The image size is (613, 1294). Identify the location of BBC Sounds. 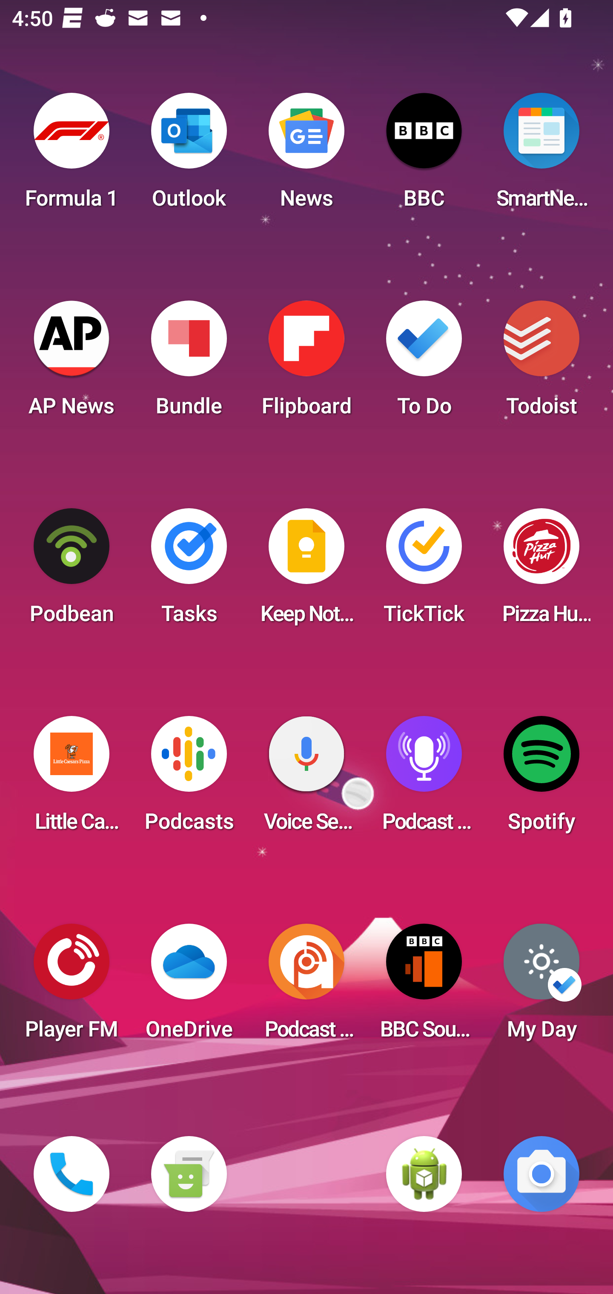
(424, 987).